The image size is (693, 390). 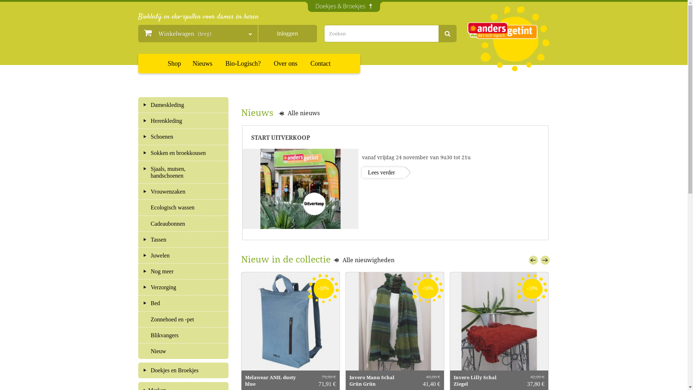 What do you see at coordinates (344, 7) in the screenshot?
I see `Doekjes & Broekjes` at bounding box center [344, 7].